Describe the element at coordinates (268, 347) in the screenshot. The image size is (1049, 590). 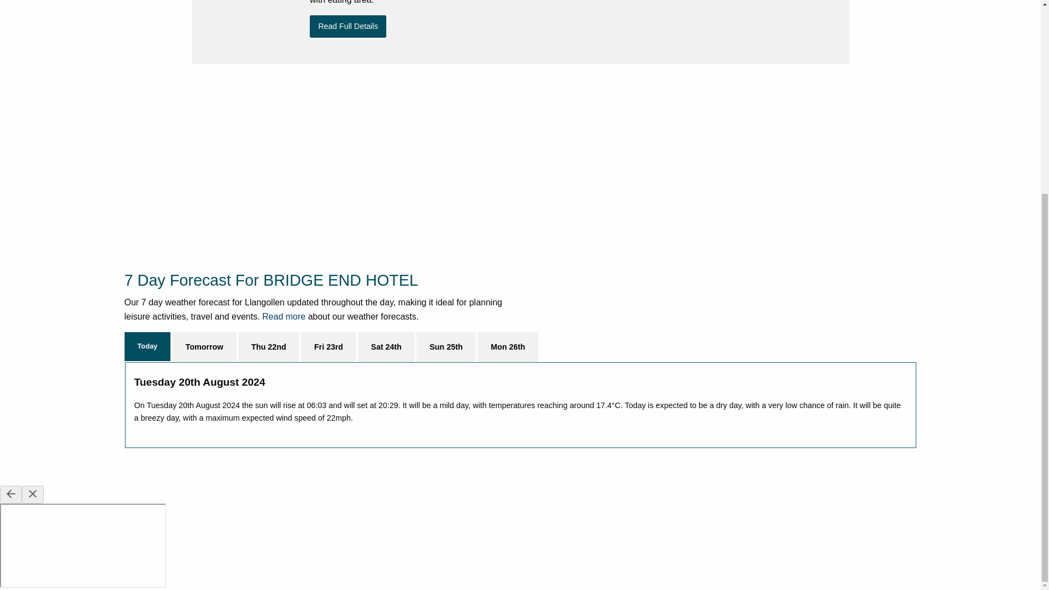
I see `Thu 22nd` at that location.